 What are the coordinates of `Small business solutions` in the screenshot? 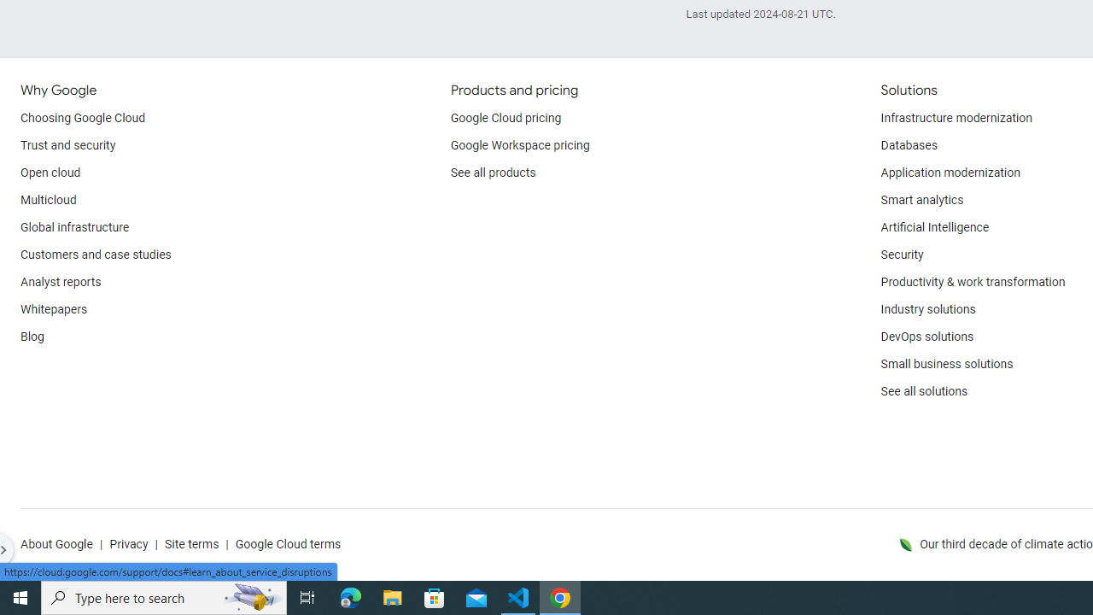 It's located at (946, 364).